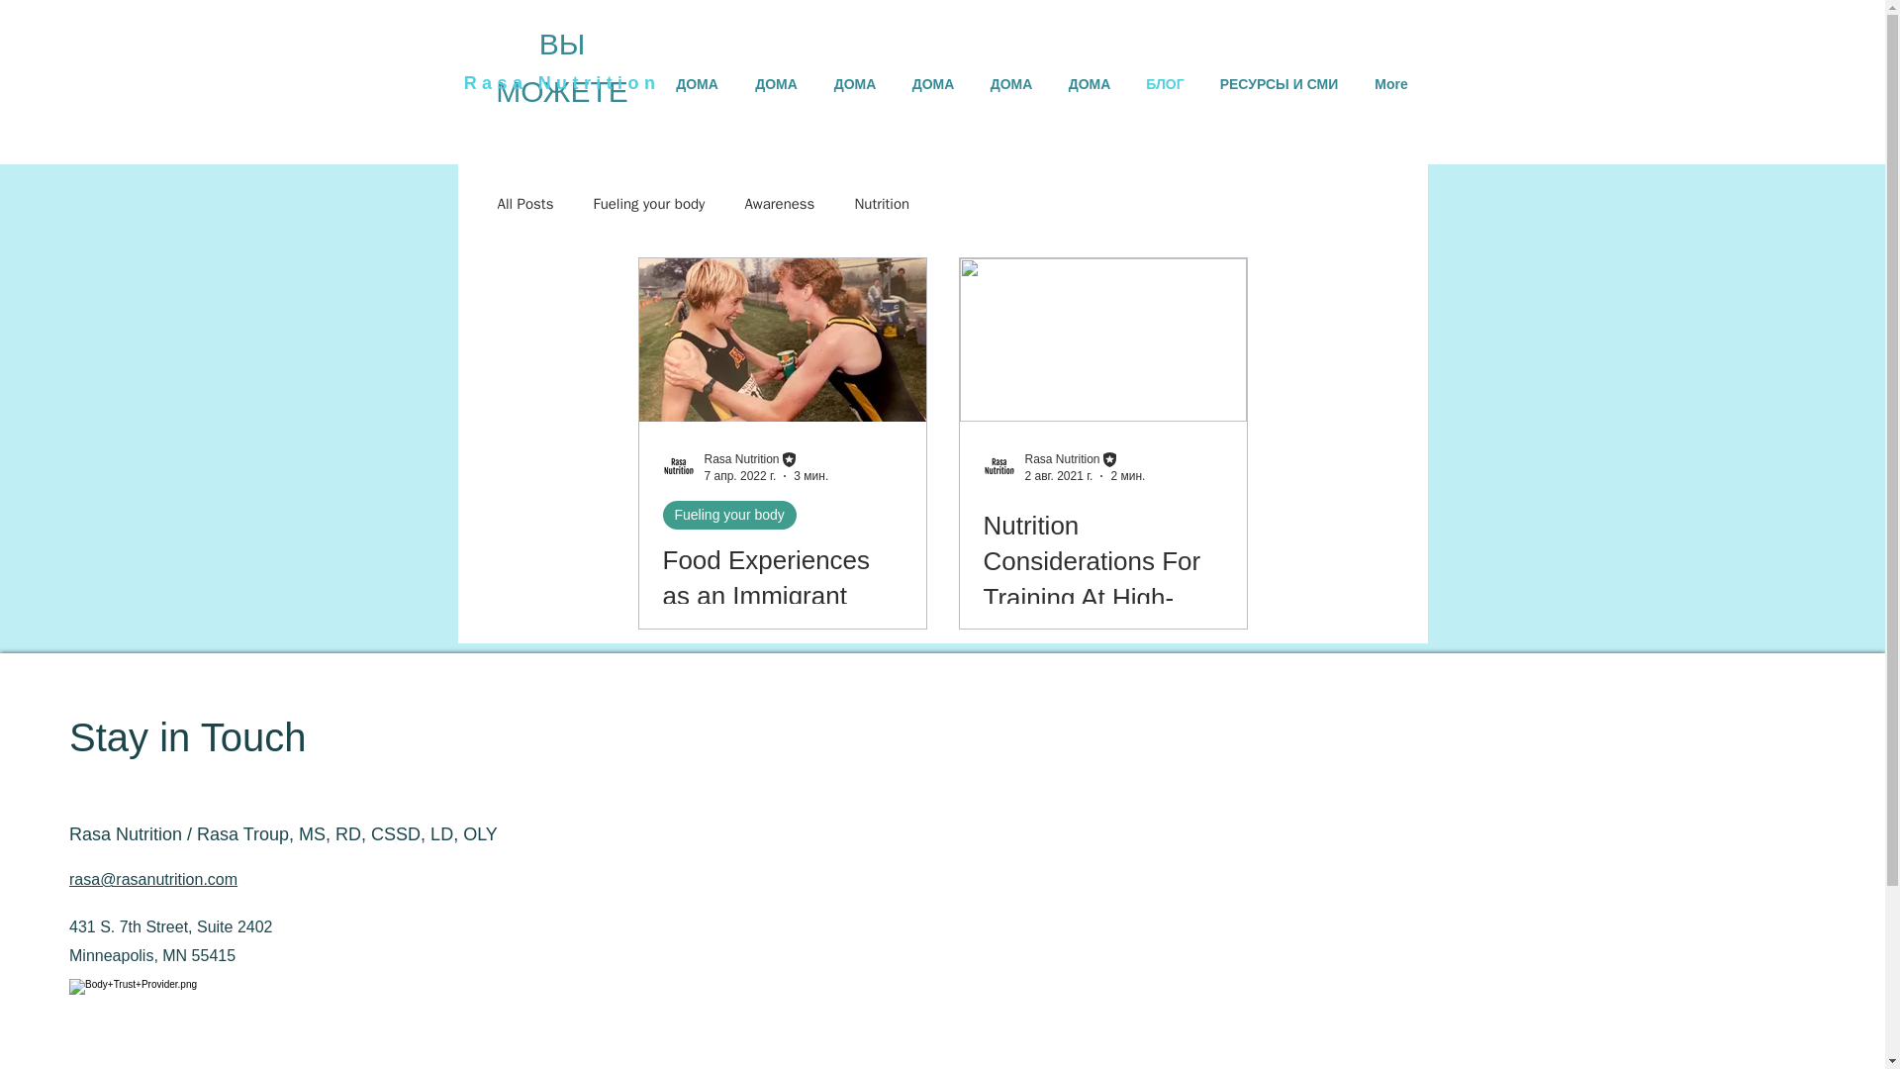 The width and height of the screenshot is (1900, 1069). What do you see at coordinates (881, 202) in the screenshot?
I see `Nutrition` at bounding box center [881, 202].